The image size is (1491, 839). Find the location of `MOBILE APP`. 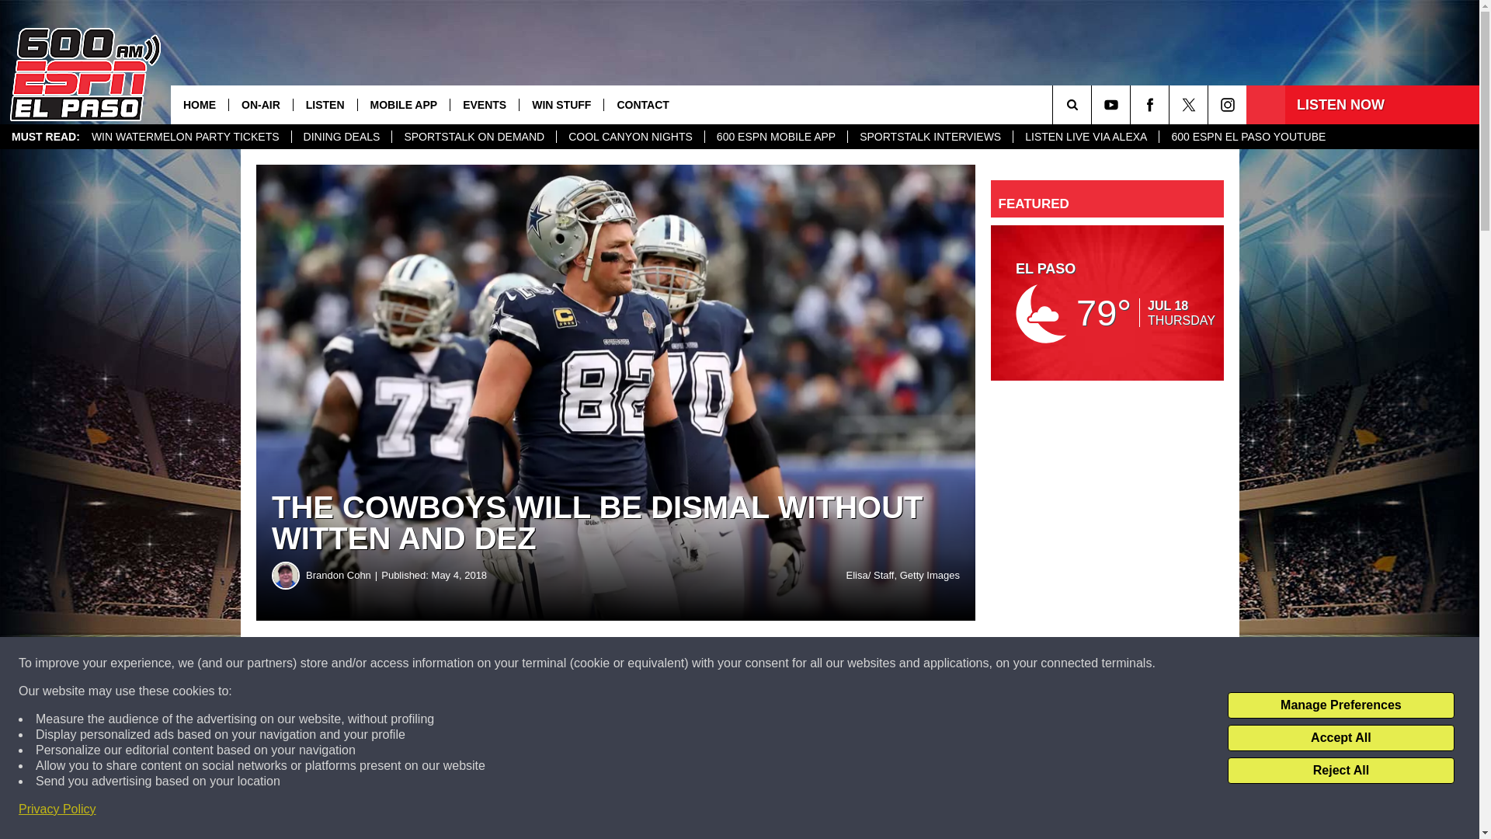

MOBILE APP is located at coordinates (404, 104).